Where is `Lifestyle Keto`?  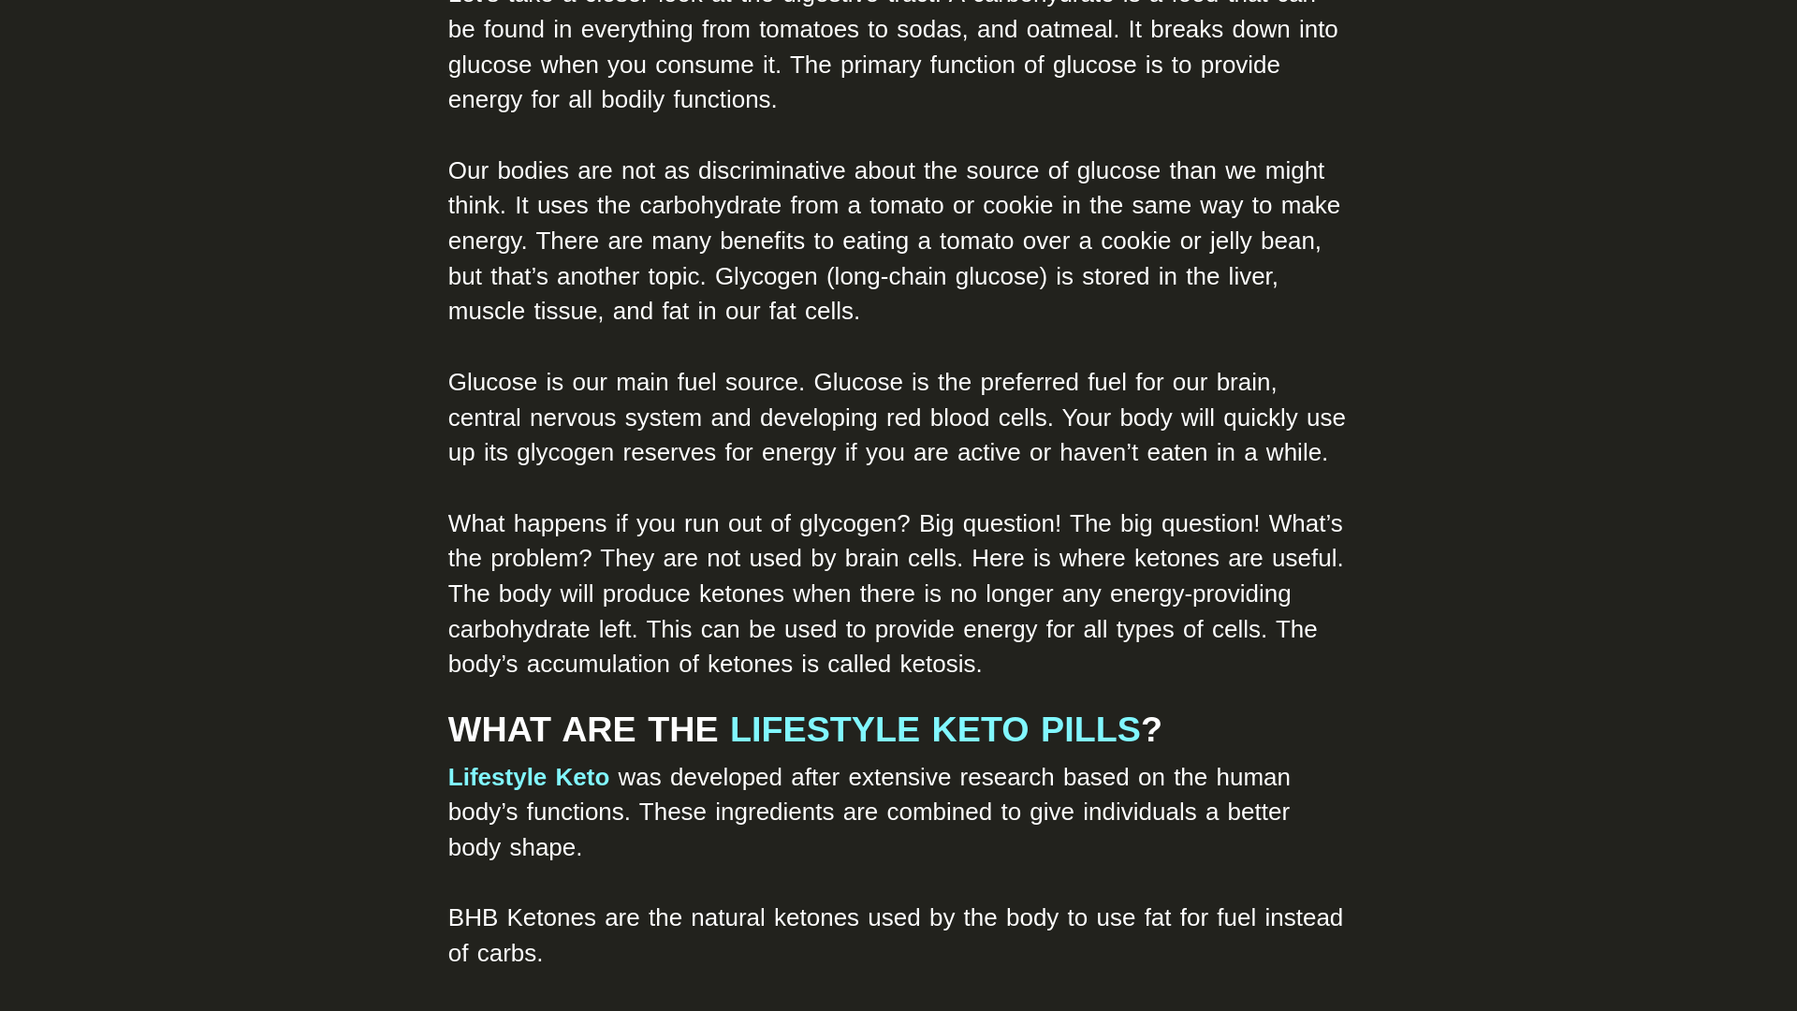 Lifestyle Keto is located at coordinates (529, 777).